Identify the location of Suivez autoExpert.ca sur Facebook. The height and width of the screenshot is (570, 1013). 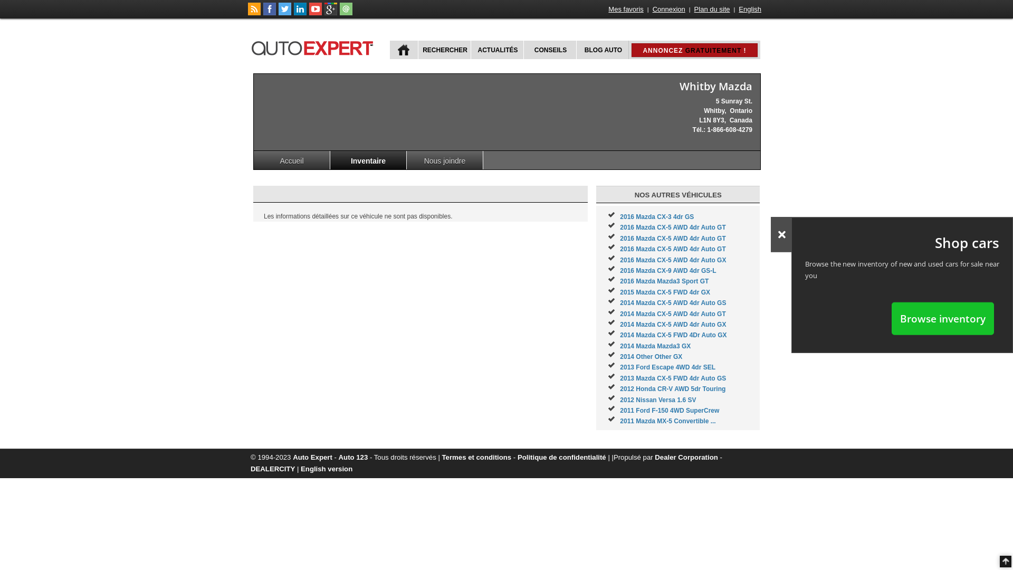
(270, 13).